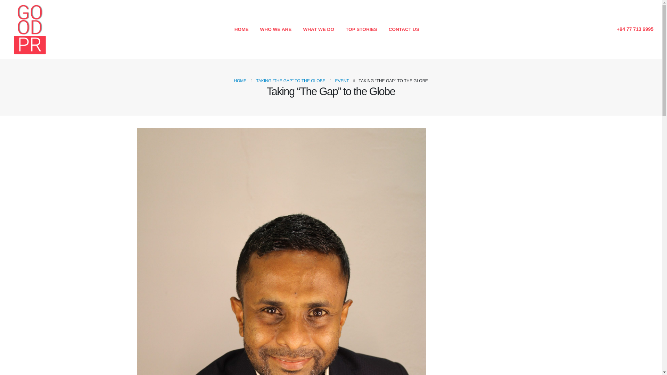 The height and width of the screenshot is (375, 667). What do you see at coordinates (318, 30) in the screenshot?
I see `WHAT WE DO` at bounding box center [318, 30].